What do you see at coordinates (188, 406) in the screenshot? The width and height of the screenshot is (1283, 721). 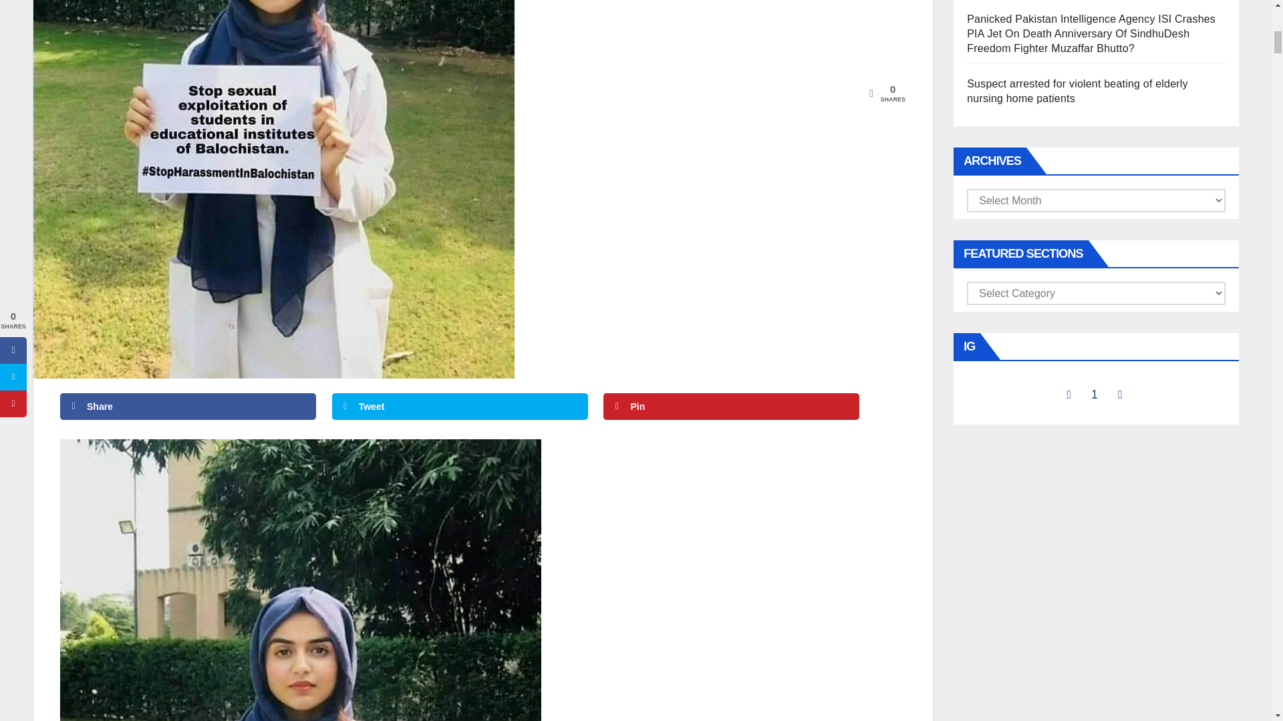 I see `Share on Facebook` at bounding box center [188, 406].